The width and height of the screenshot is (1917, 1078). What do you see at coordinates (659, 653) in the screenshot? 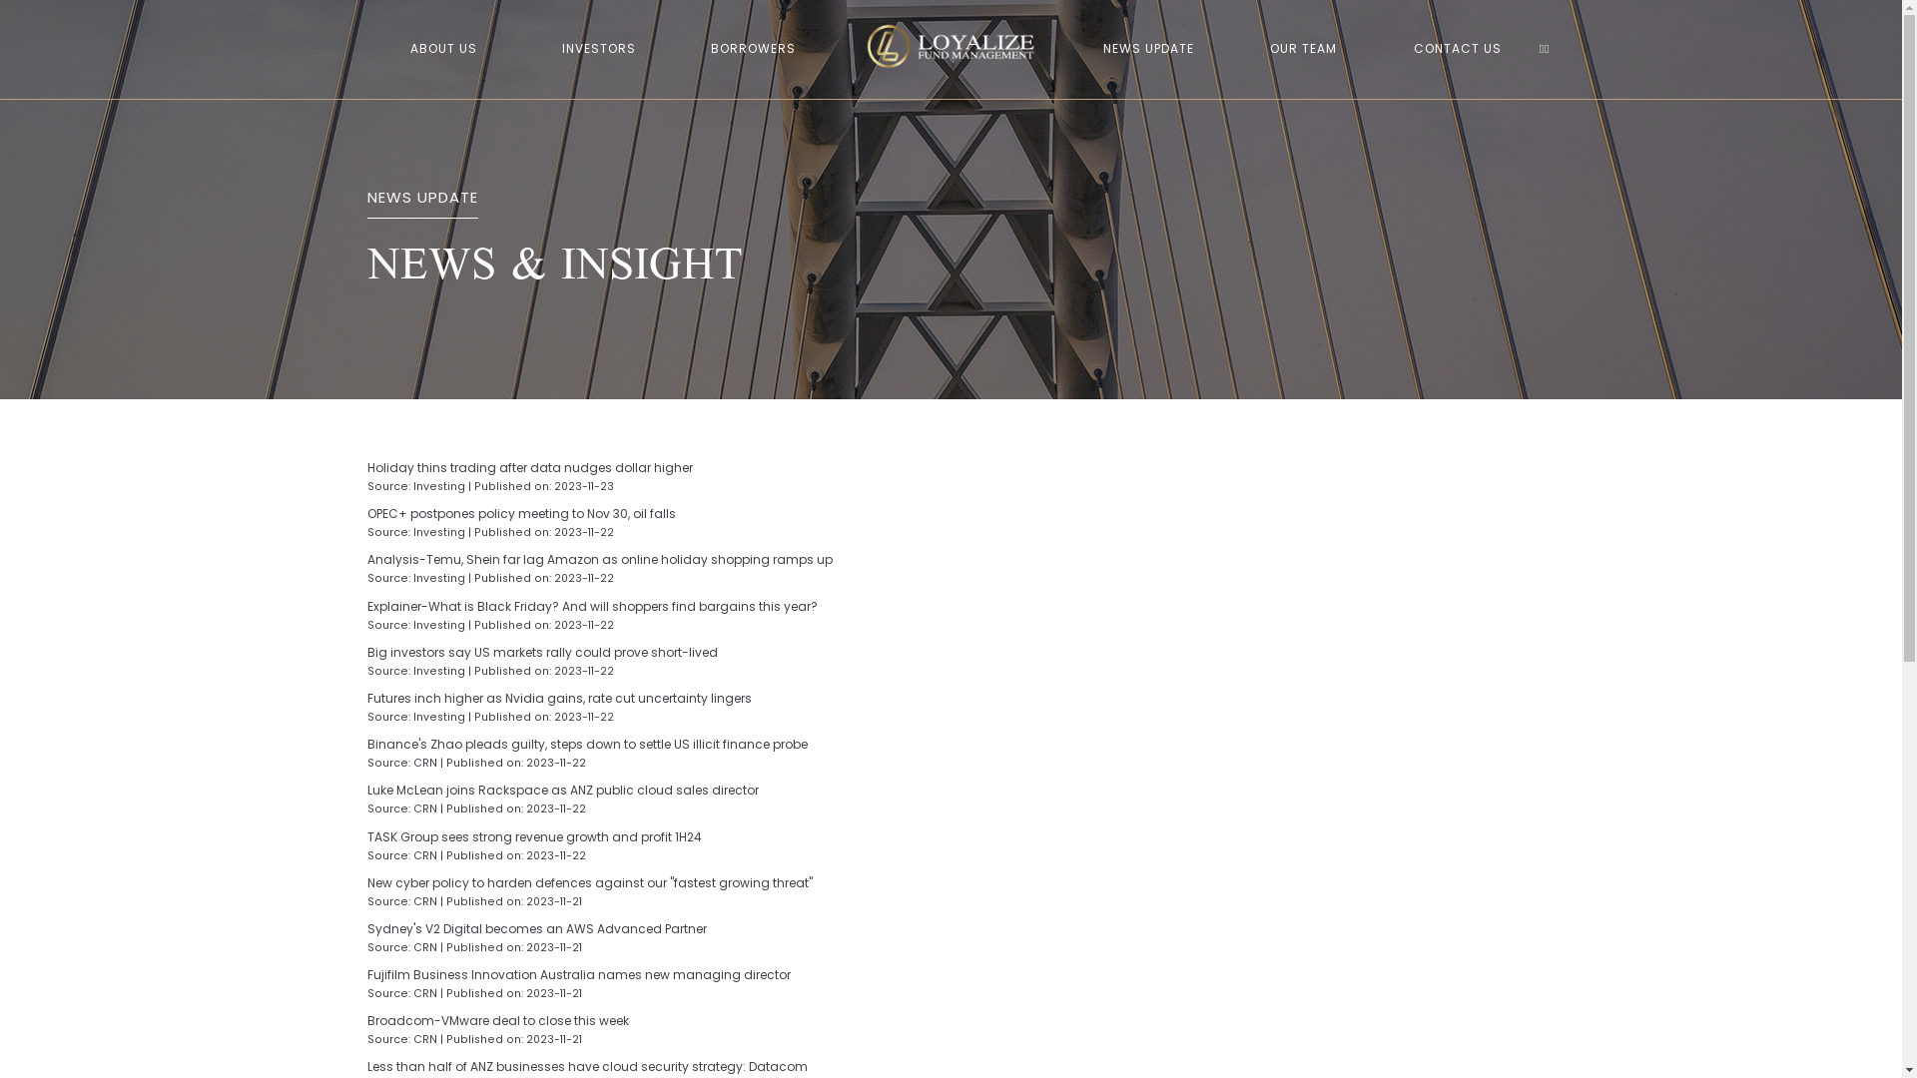
I see `Big investors say US markets rally could prove short-lived` at bounding box center [659, 653].